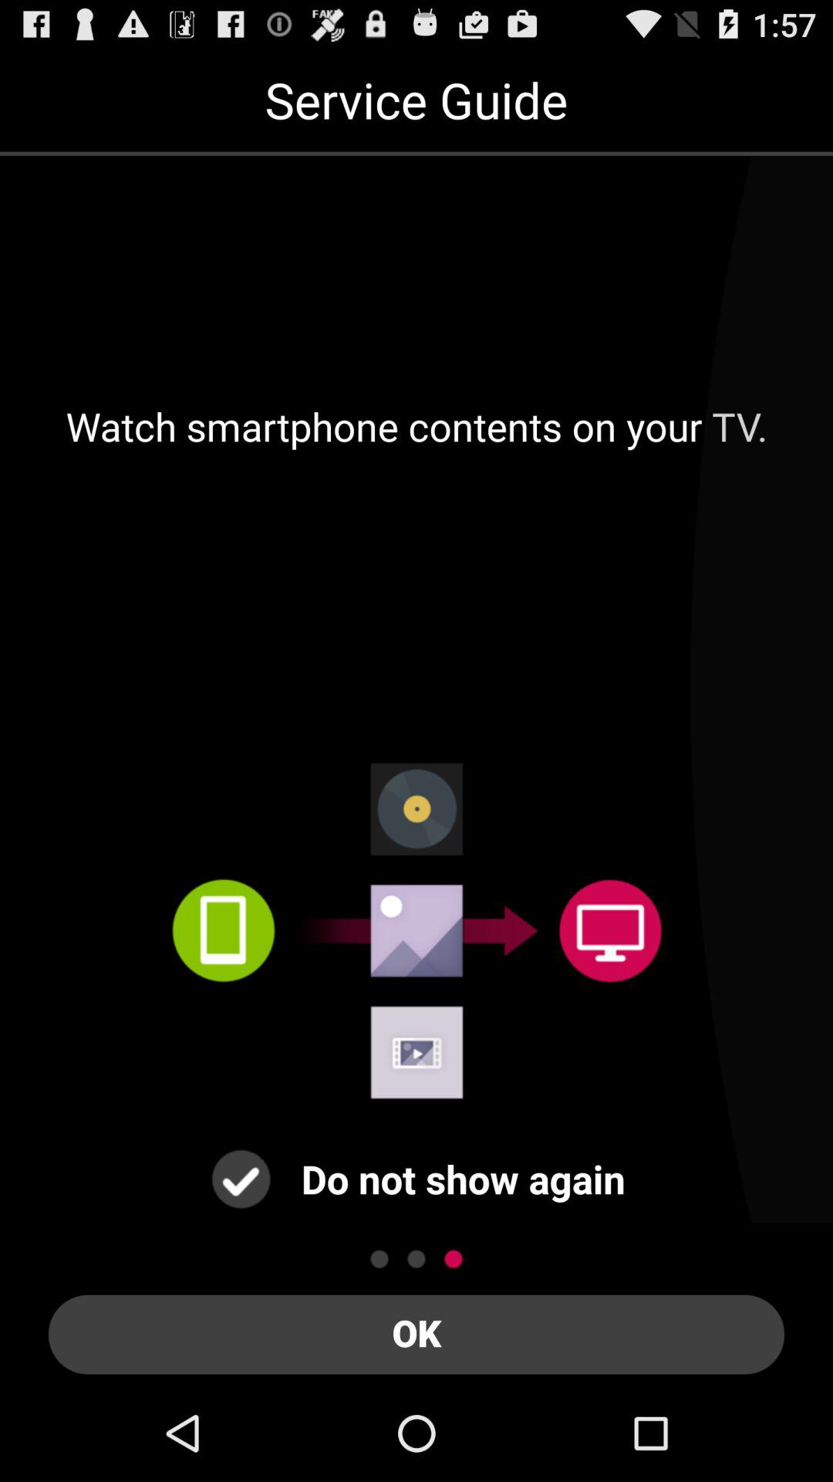  Describe the element at coordinates (416, 1334) in the screenshot. I see `select the ok item` at that location.